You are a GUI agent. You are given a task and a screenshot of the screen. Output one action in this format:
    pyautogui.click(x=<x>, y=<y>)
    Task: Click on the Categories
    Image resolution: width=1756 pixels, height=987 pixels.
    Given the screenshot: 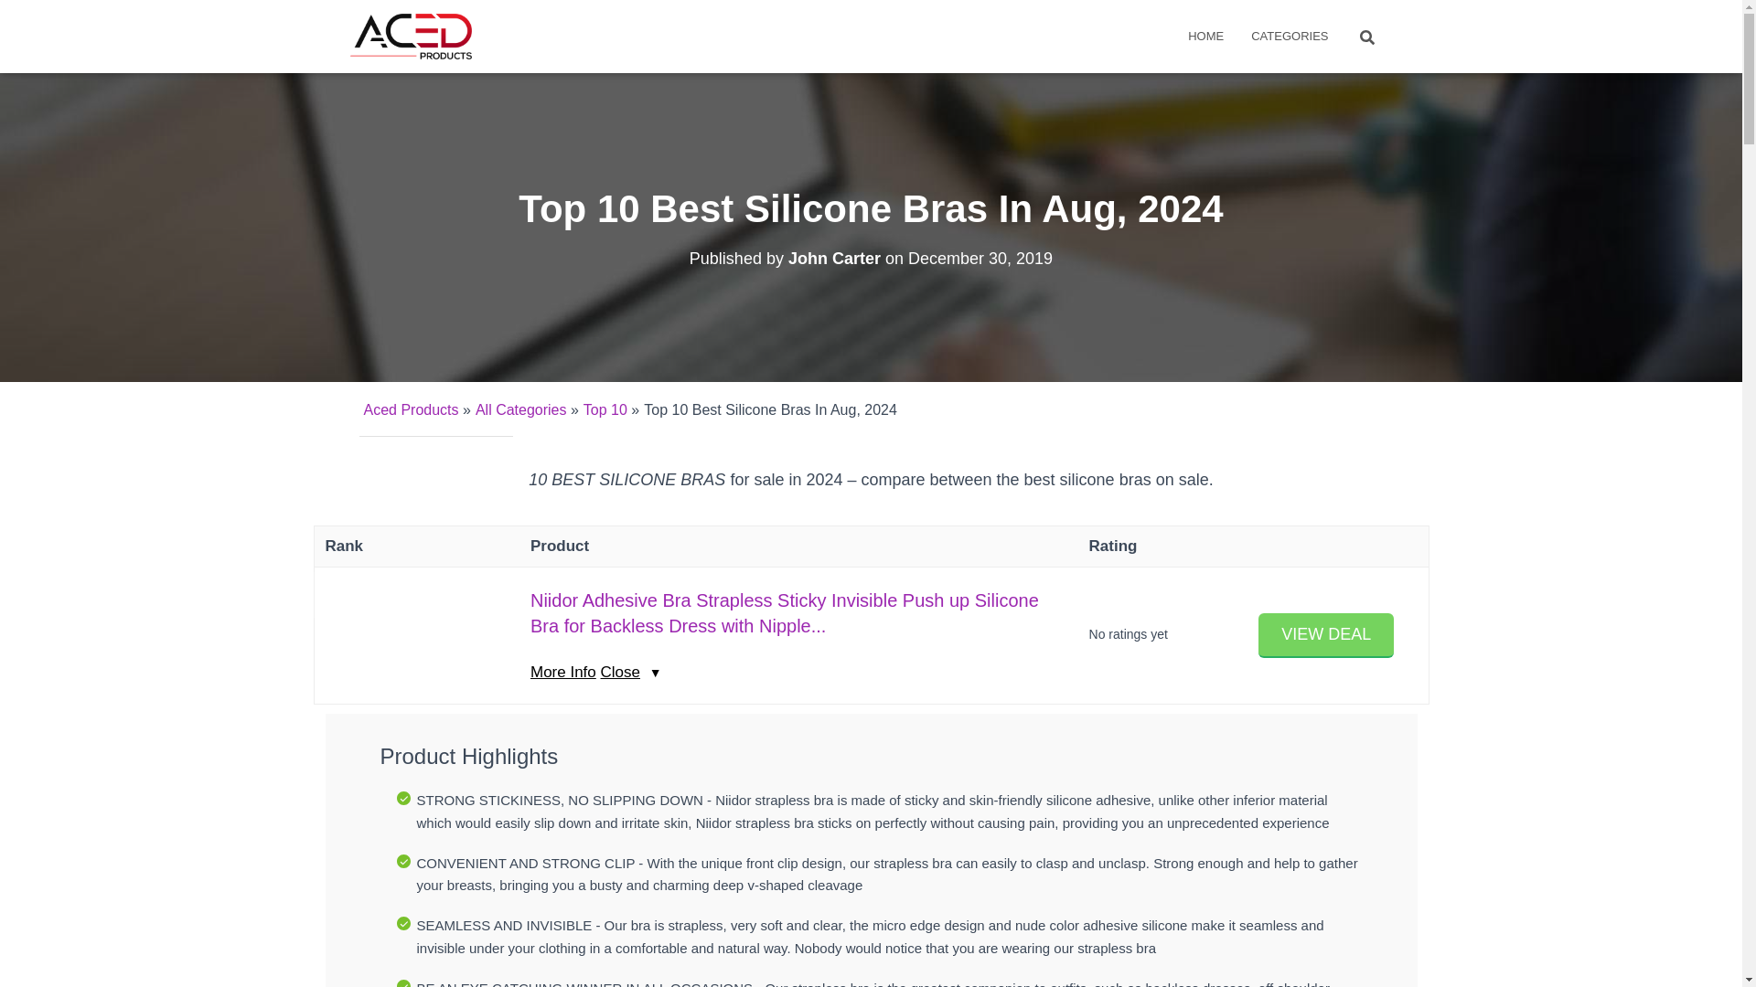 What is the action you would take?
    pyautogui.click(x=1290, y=37)
    